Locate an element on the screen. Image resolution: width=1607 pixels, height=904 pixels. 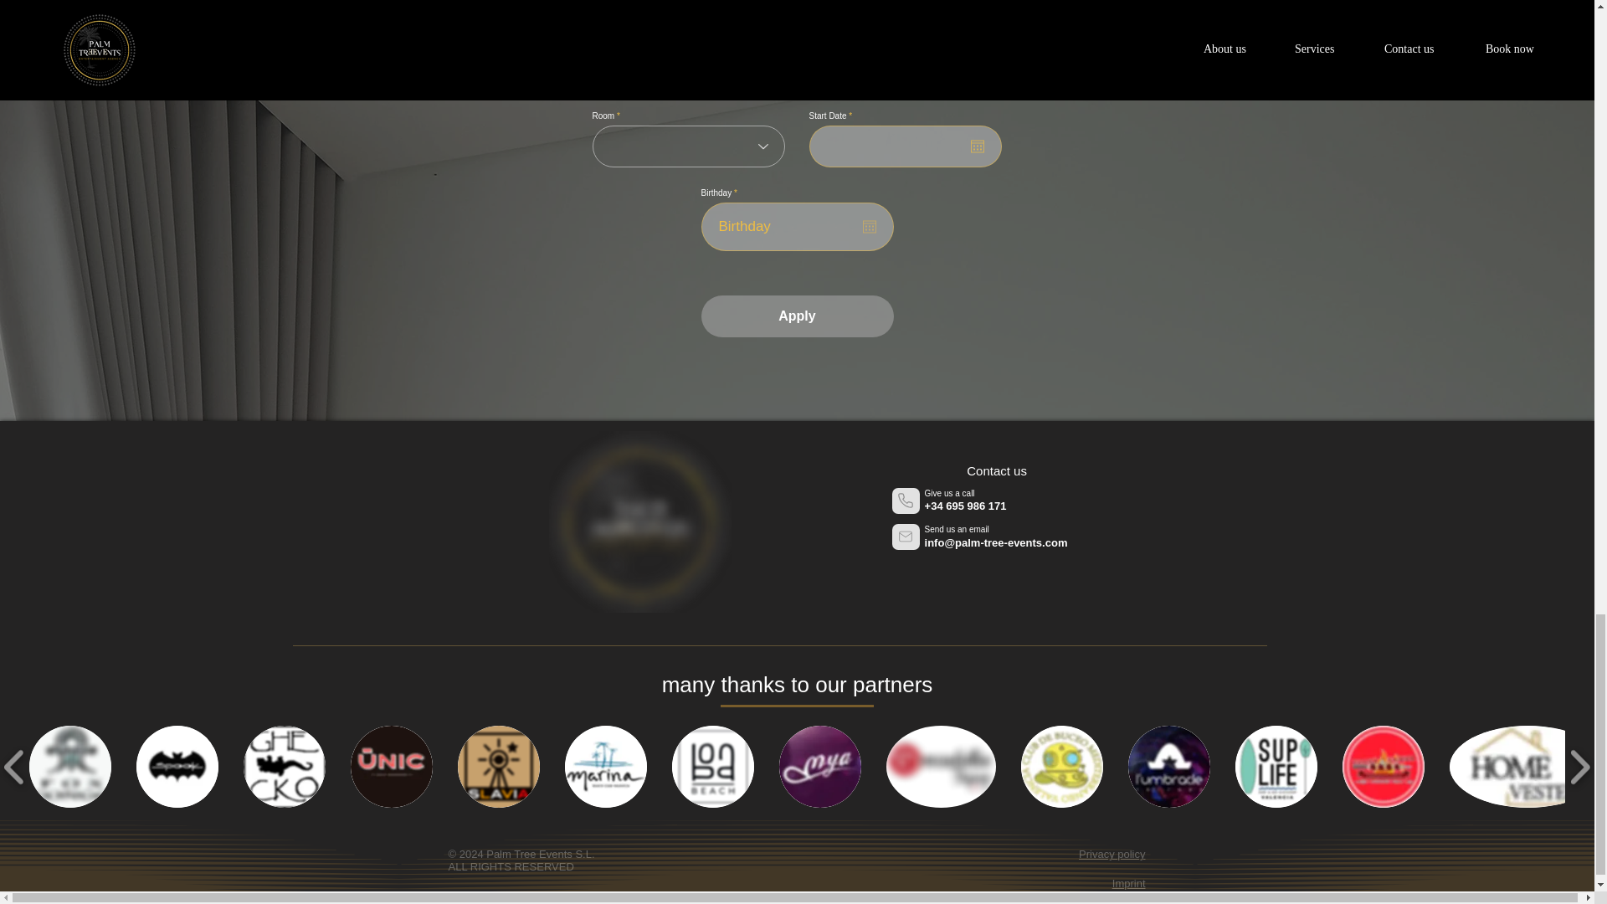
Imprint is located at coordinates (1128, 882).